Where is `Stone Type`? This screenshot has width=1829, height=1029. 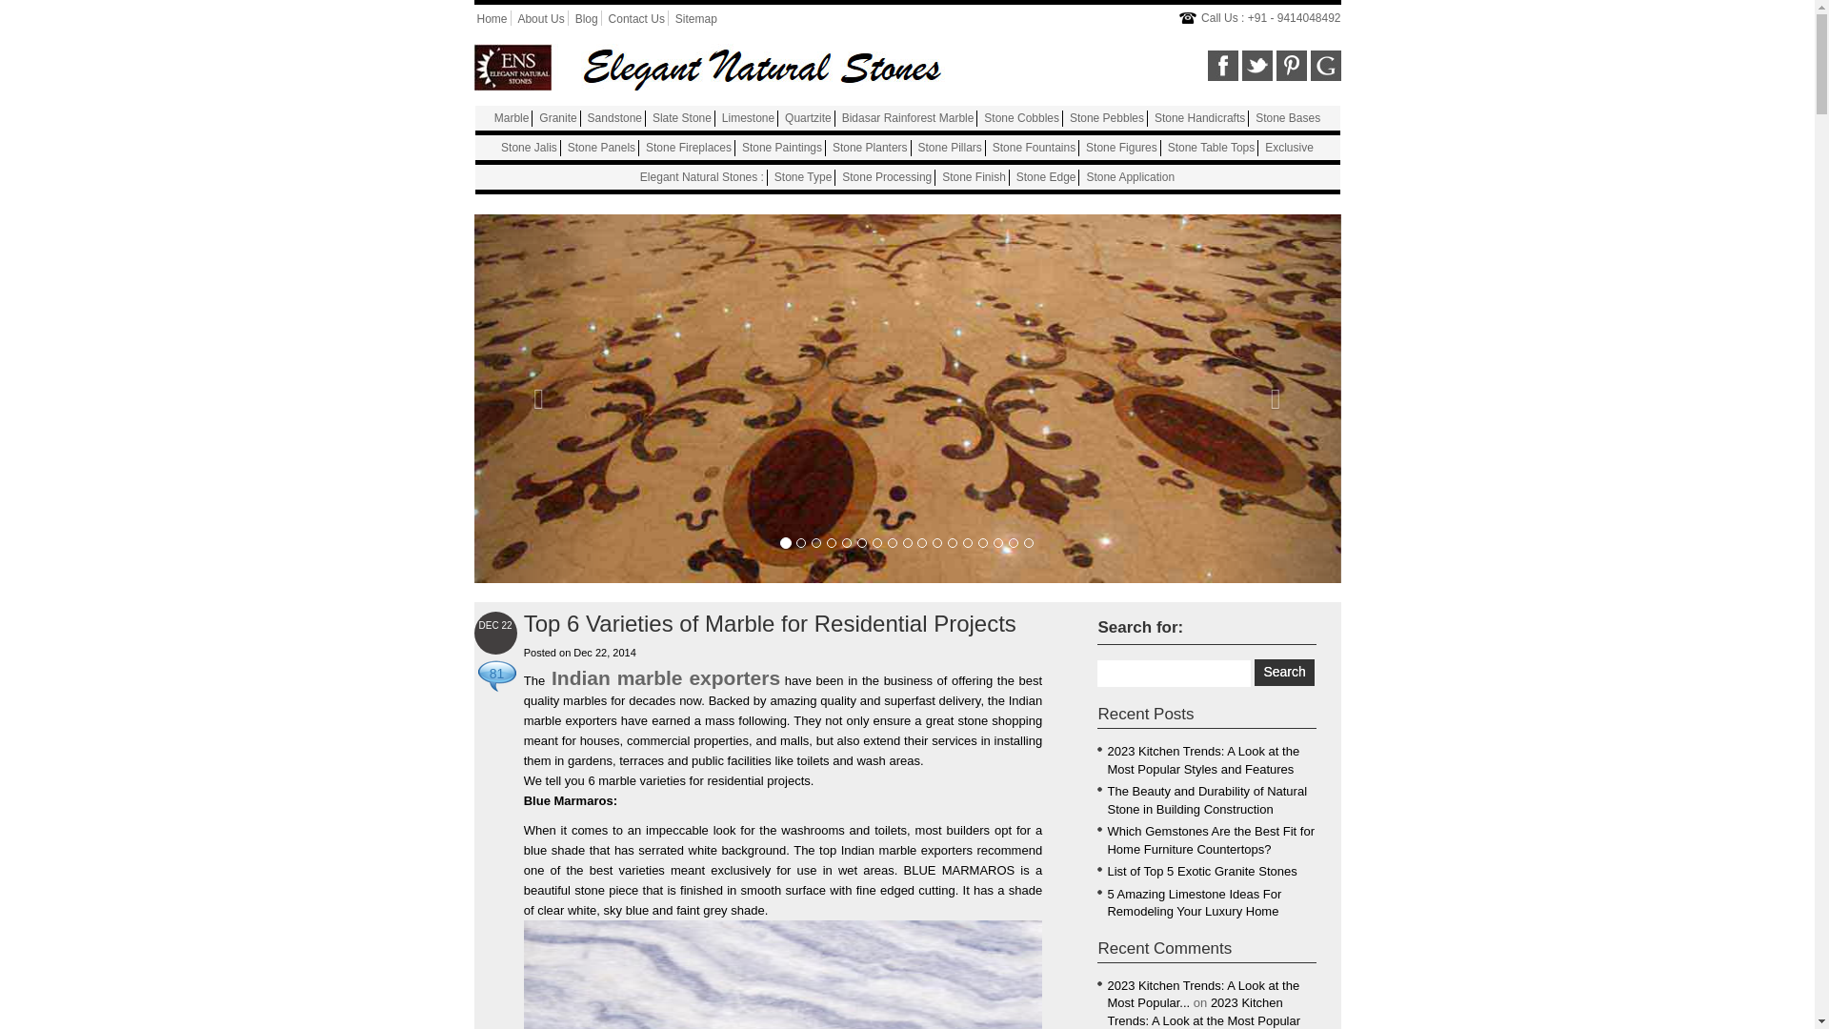
Stone Type is located at coordinates (802, 177).